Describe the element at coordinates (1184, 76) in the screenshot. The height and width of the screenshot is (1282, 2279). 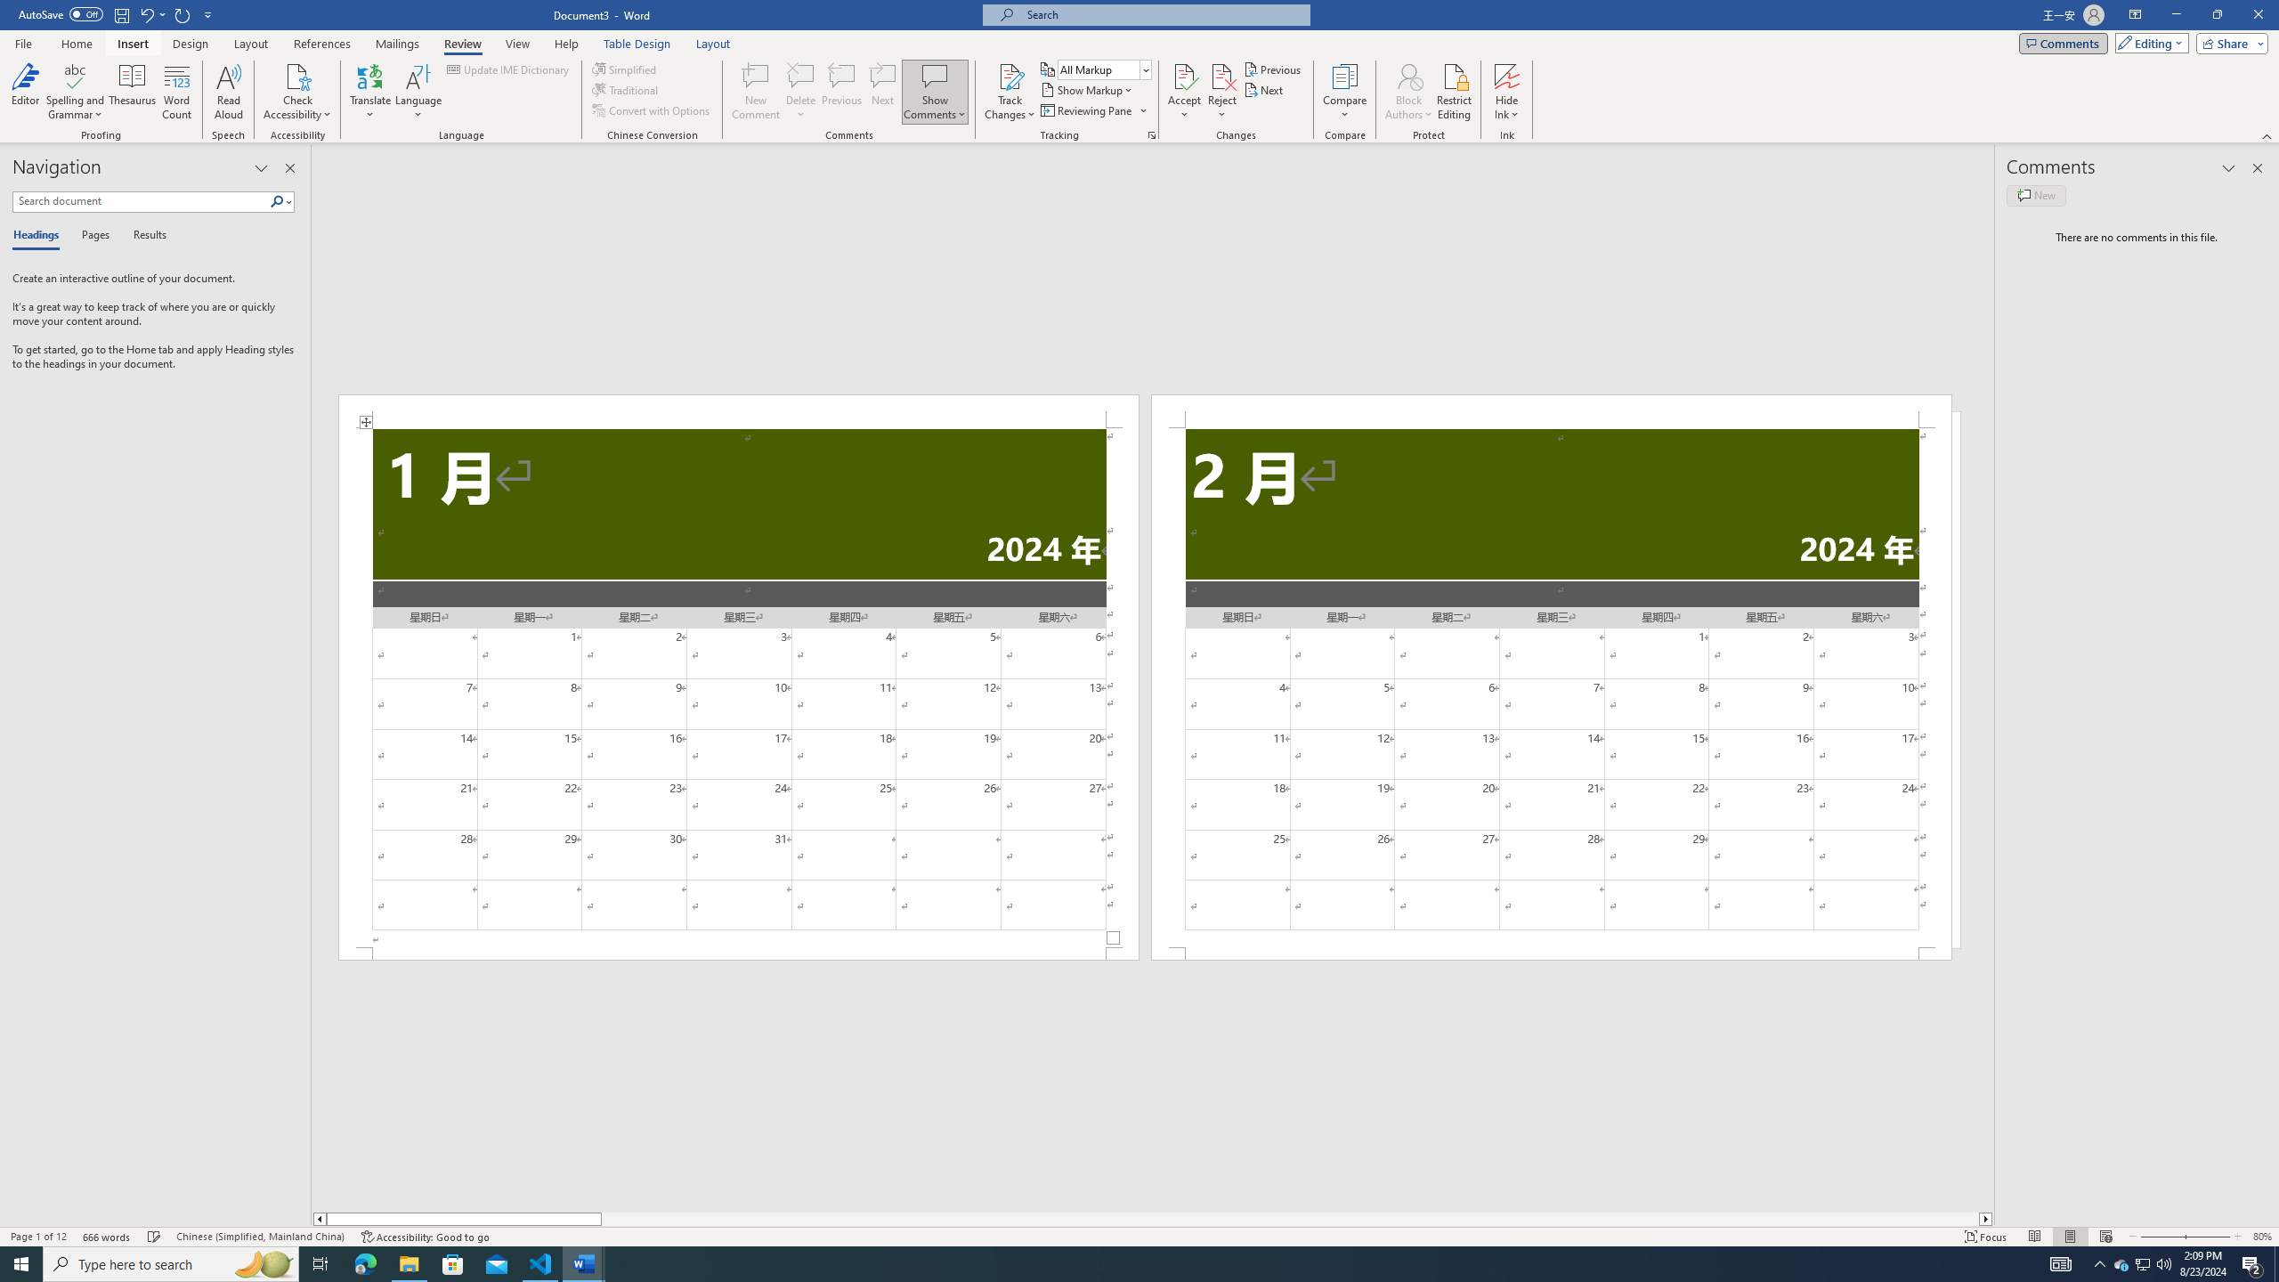
I see `Accept and Move to Next` at that location.